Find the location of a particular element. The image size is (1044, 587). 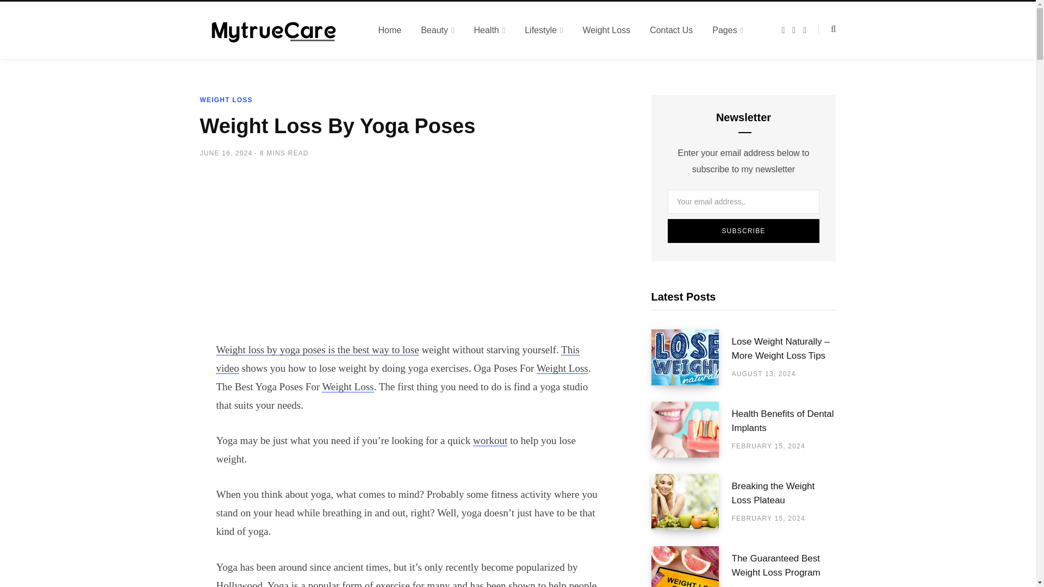

Advertisement is located at coordinates (409, 258).